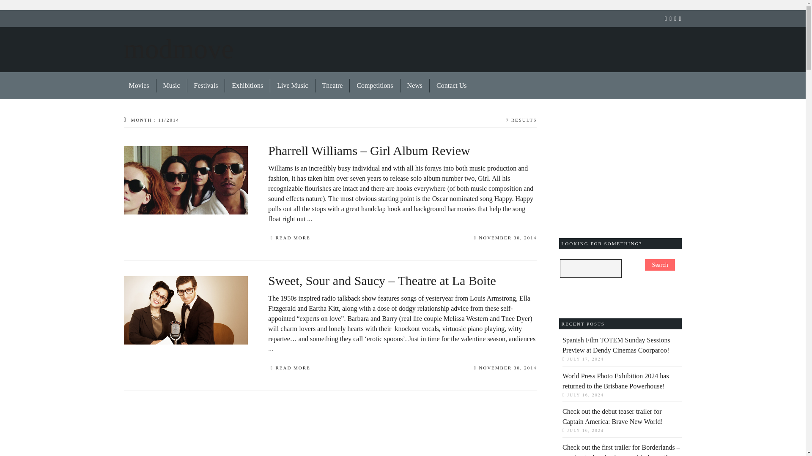  What do you see at coordinates (660, 265) in the screenshot?
I see `Search` at bounding box center [660, 265].